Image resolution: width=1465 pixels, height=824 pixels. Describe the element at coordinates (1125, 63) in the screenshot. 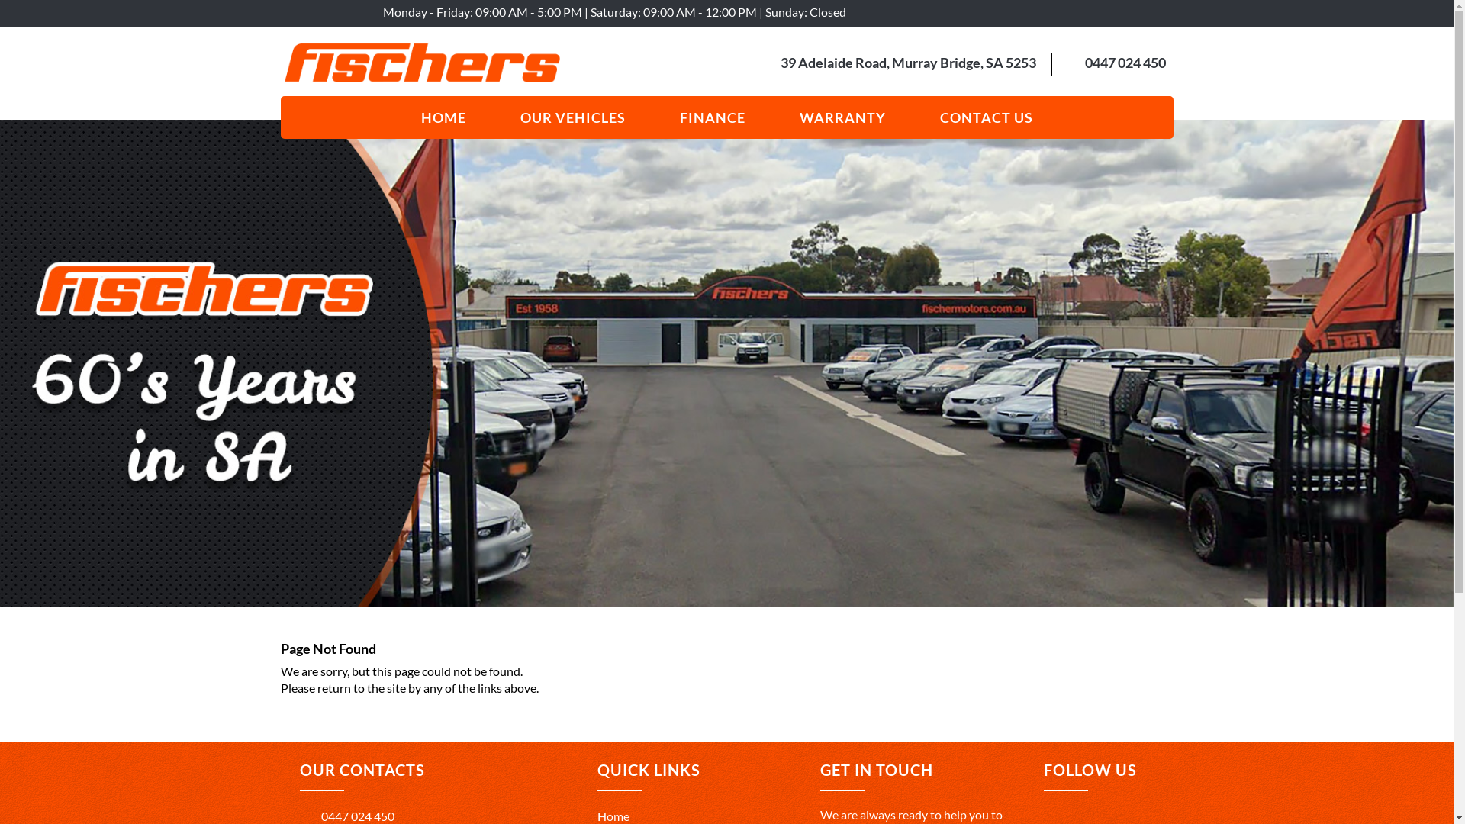

I see `0447 024 450` at that location.